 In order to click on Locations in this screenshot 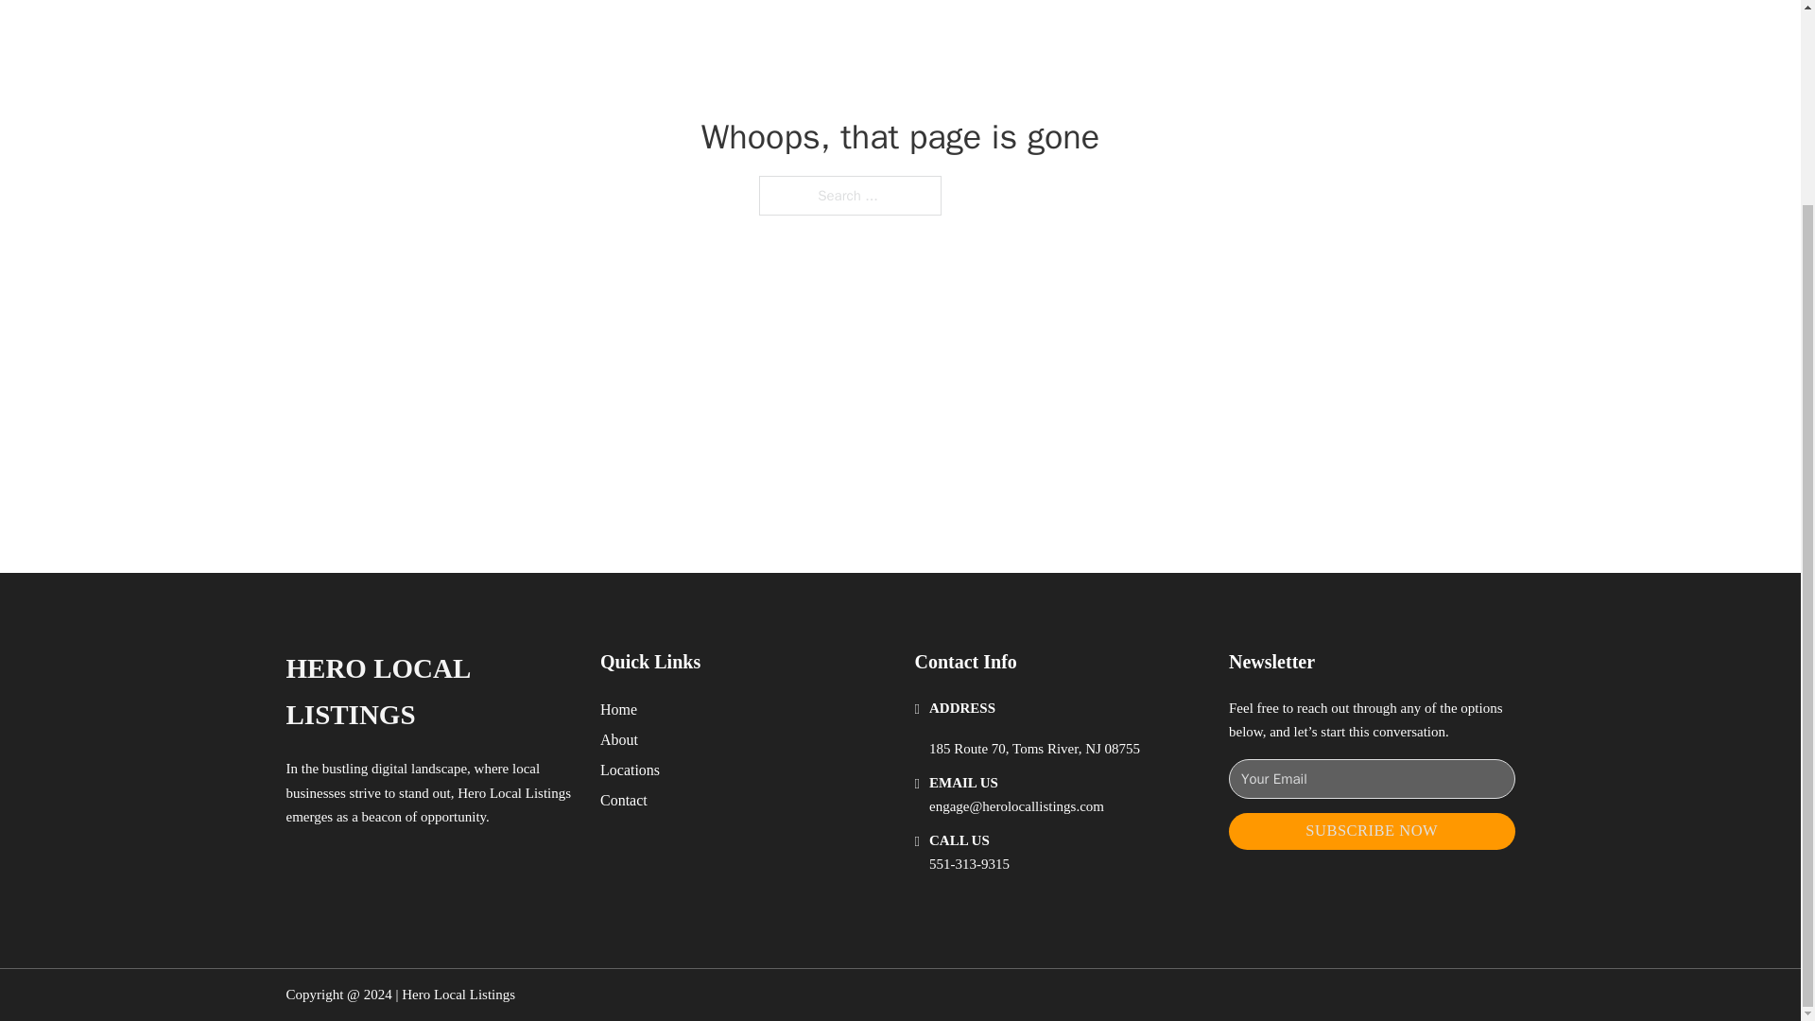, I will do `click(630, 770)`.